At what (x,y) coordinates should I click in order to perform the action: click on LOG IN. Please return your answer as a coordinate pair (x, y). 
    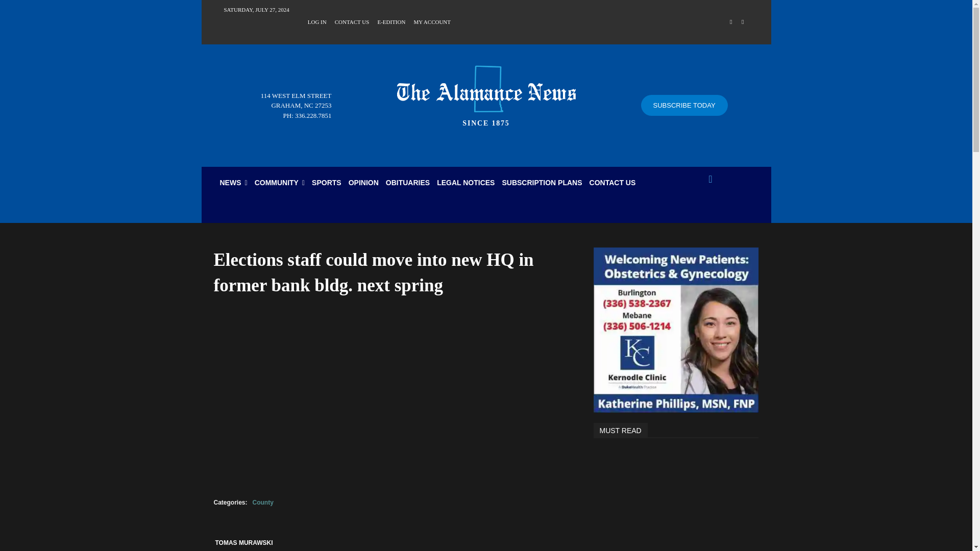
    Looking at the image, I should click on (316, 21).